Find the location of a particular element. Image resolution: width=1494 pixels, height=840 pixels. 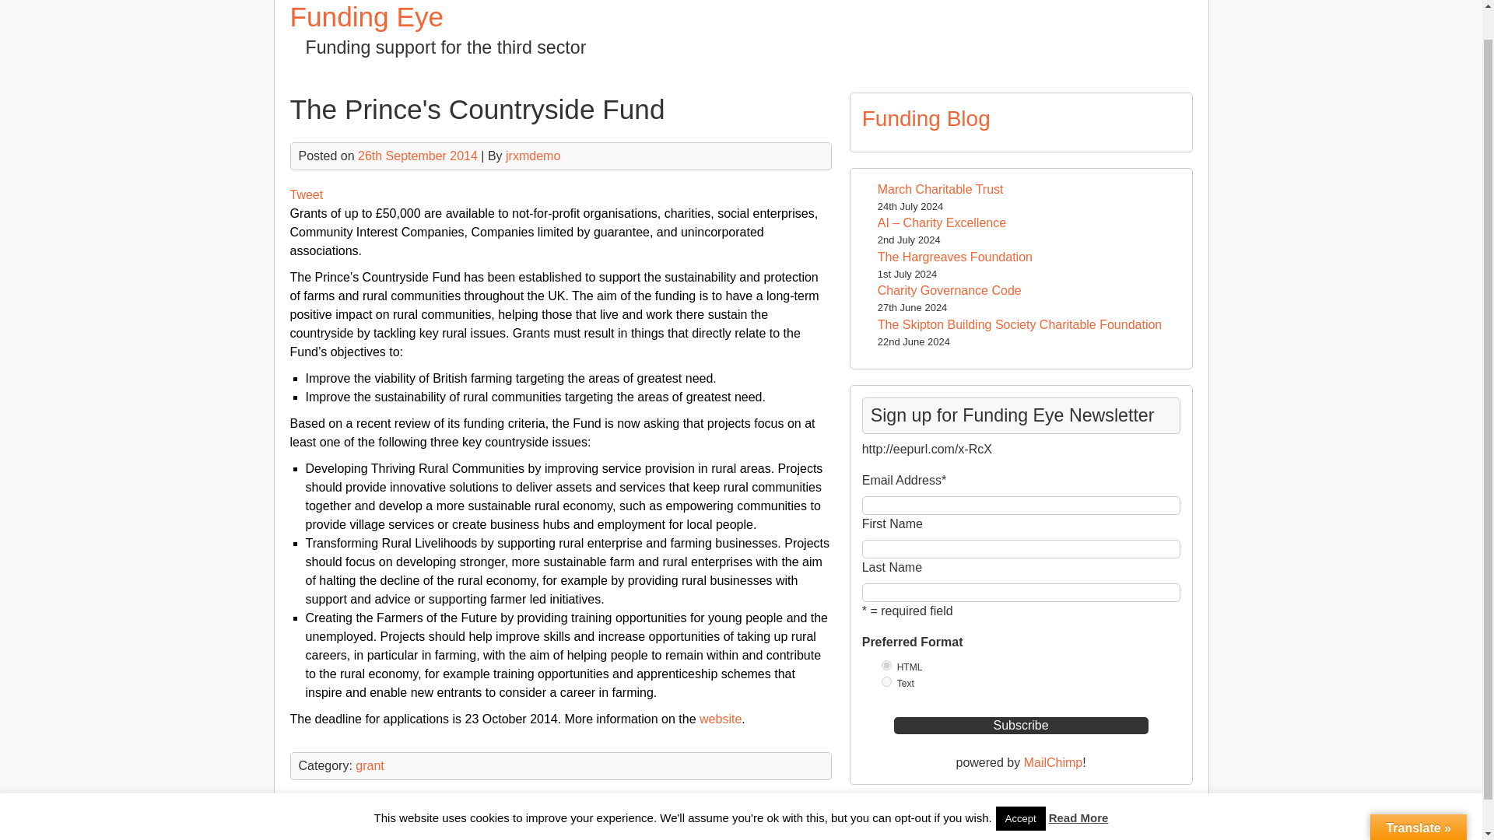

html is located at coordinates (886, 664).